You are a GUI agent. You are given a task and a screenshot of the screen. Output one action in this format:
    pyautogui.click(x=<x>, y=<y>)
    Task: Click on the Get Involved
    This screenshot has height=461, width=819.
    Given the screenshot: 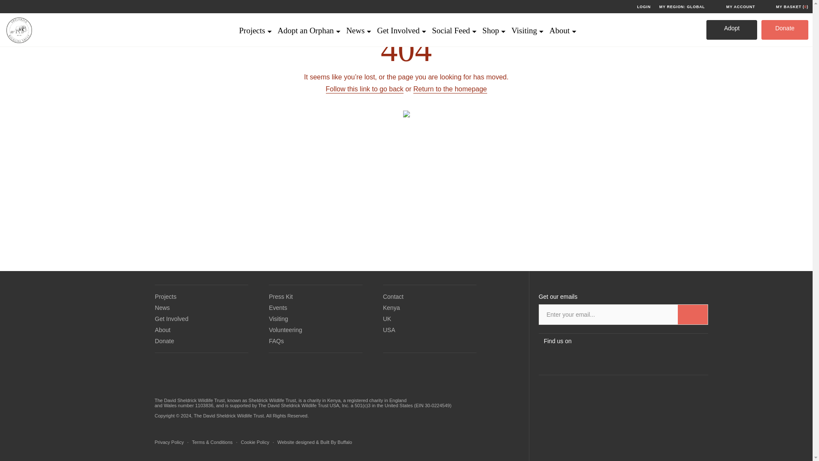 What is the action you would take?
    pyautogui.click(x=400, y=36)
    